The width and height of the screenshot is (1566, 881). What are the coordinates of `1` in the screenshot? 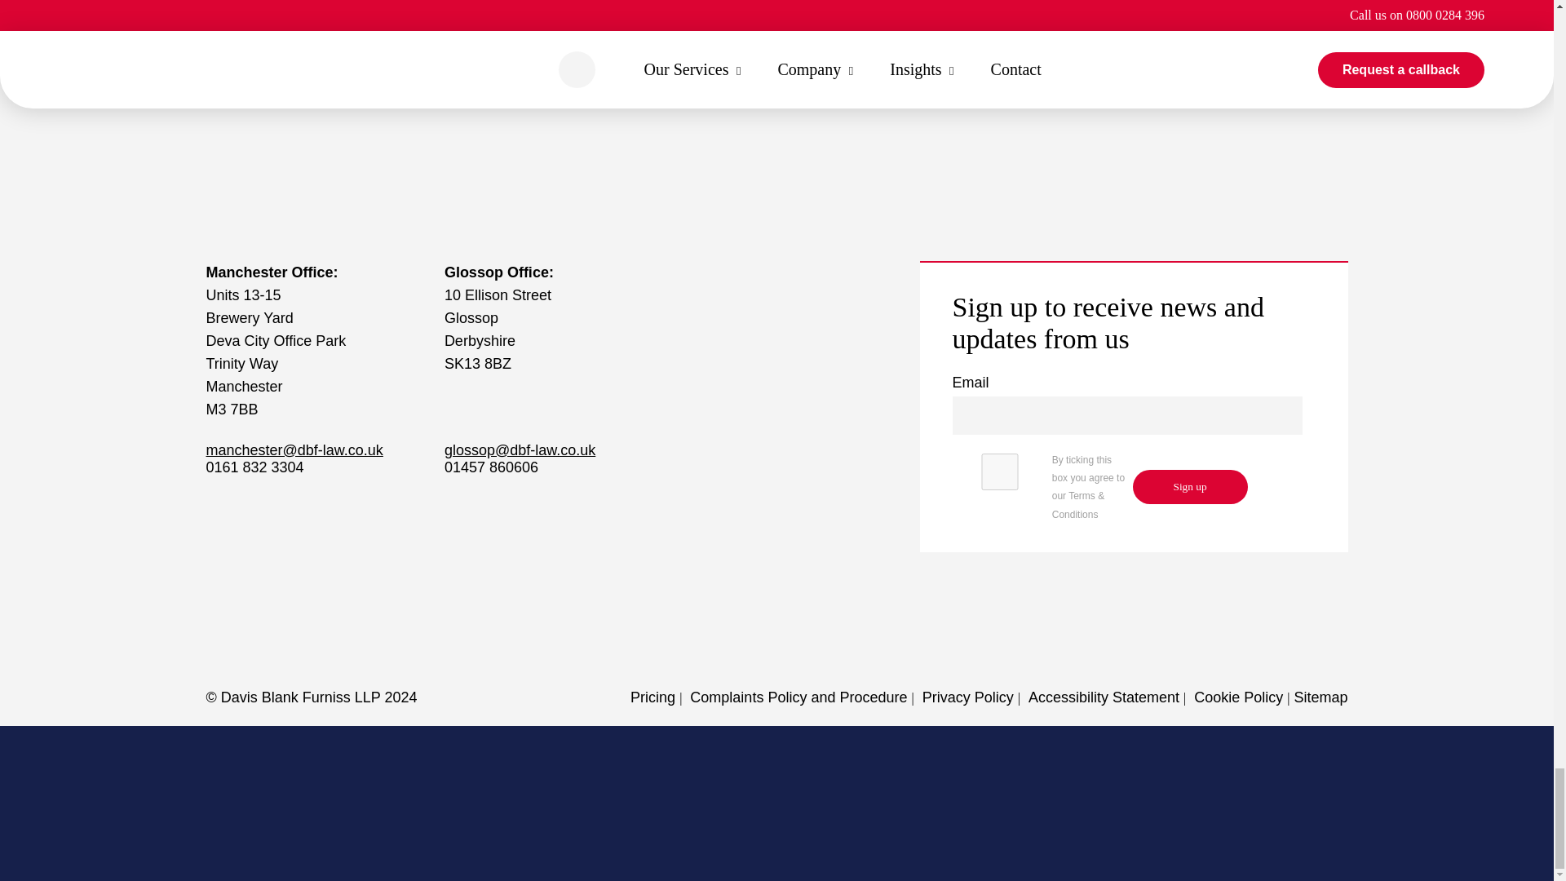 It's located at (1000, 471).